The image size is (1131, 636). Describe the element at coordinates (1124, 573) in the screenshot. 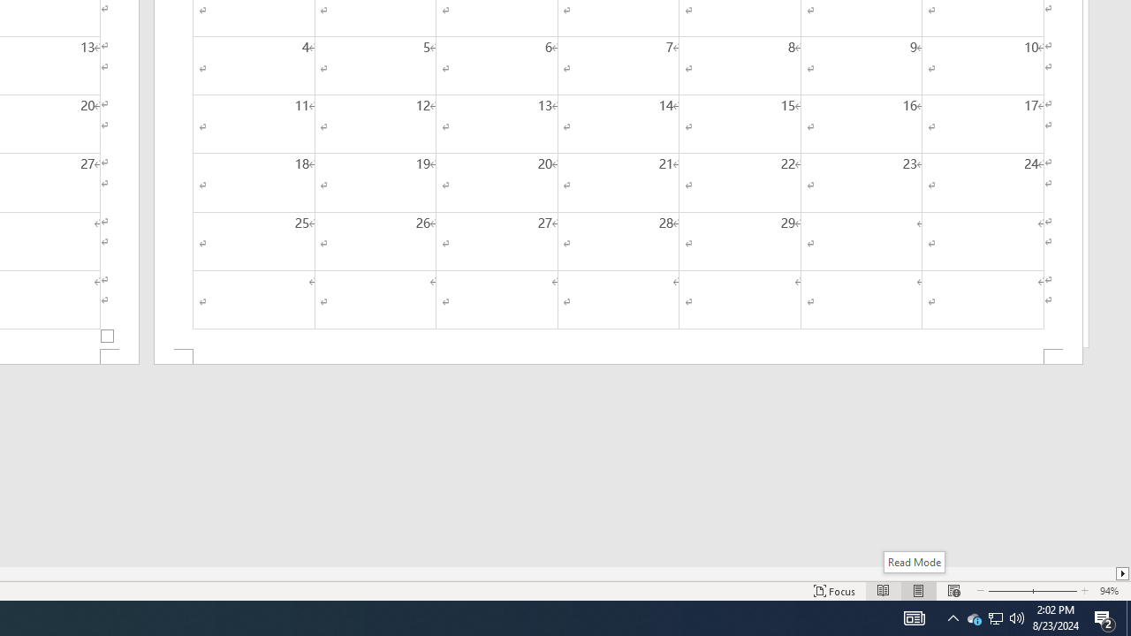

I see `Column right` at that location.